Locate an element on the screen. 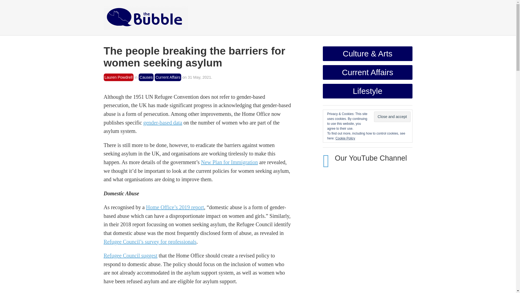 The width and height of the screenshot is (520, 293). Current Affairs is located at coordinates (168, 78).